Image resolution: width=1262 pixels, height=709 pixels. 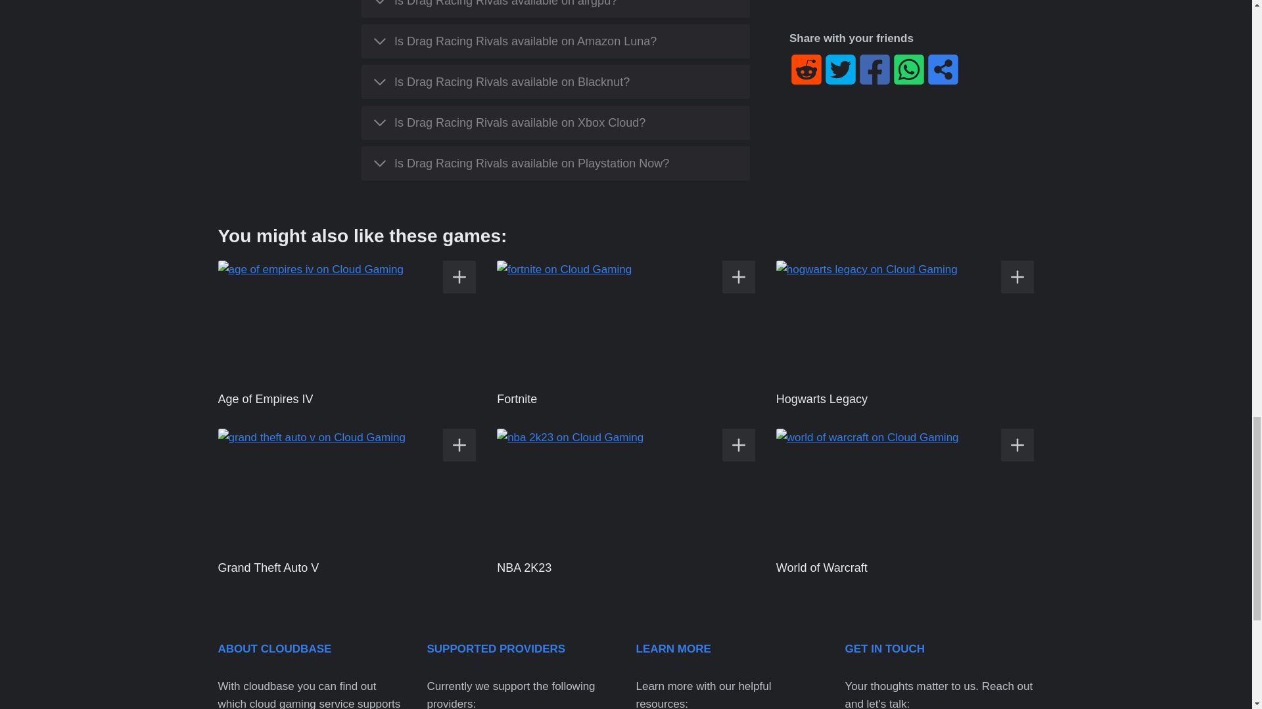 I want to click on NBA 2K23 7, so click(x=626, y=489).